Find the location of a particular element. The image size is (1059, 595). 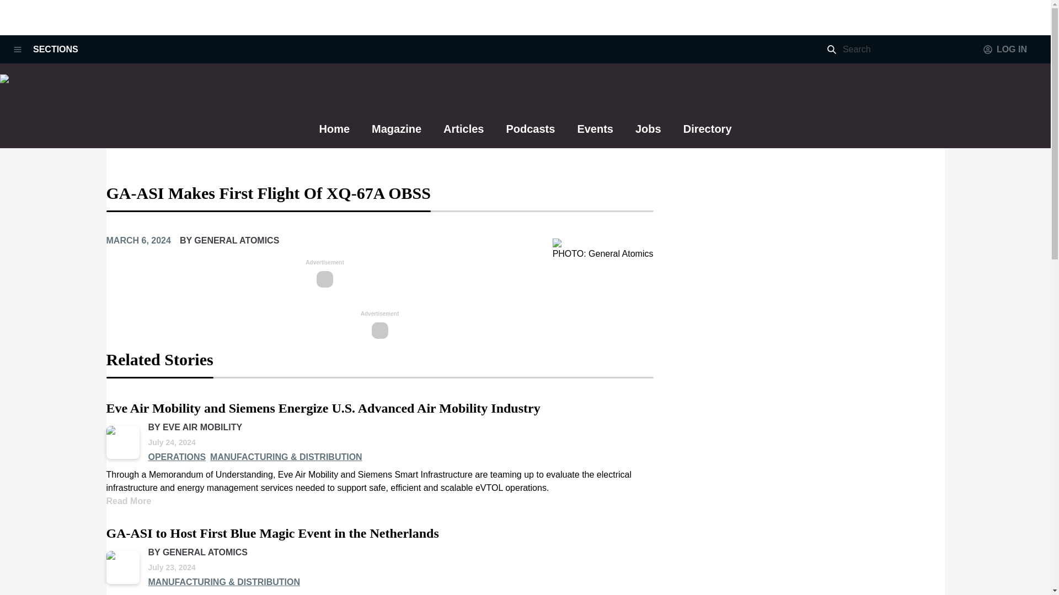

Home is located at coordinates (334, 134).